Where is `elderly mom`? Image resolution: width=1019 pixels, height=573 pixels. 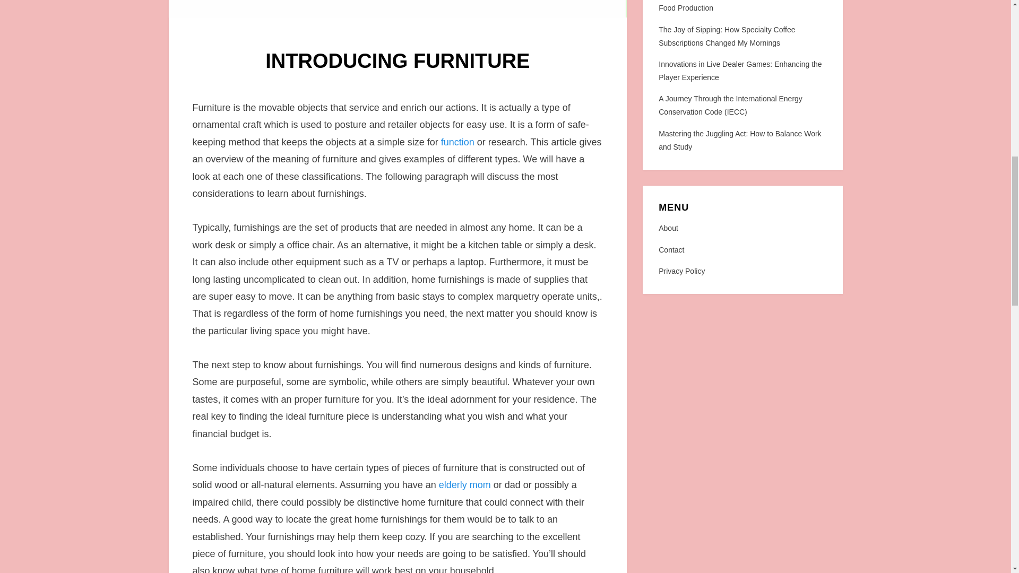 elderly mom is located at coordinates (465, 485).